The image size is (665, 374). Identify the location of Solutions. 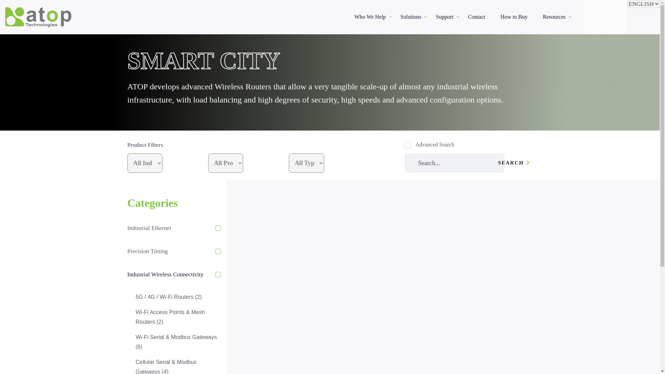
(410, 17).